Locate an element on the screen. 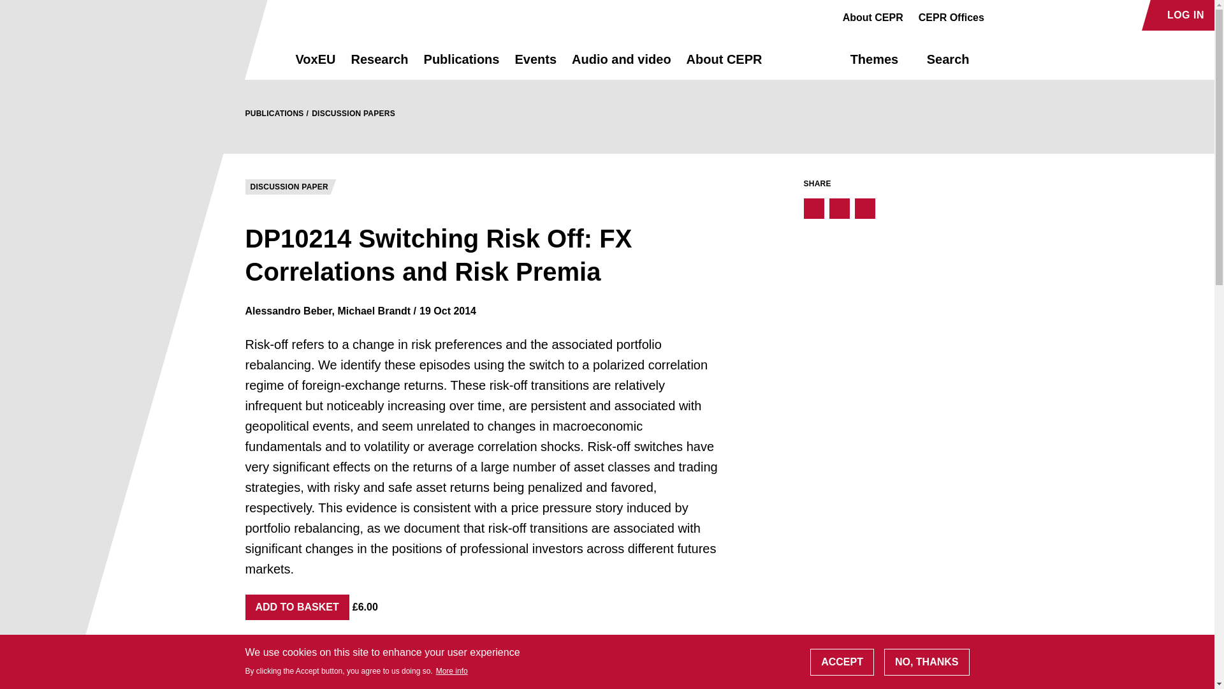 The width and height of the screenshot is (1224, 689). Publications is located at coordinates (462, 65).